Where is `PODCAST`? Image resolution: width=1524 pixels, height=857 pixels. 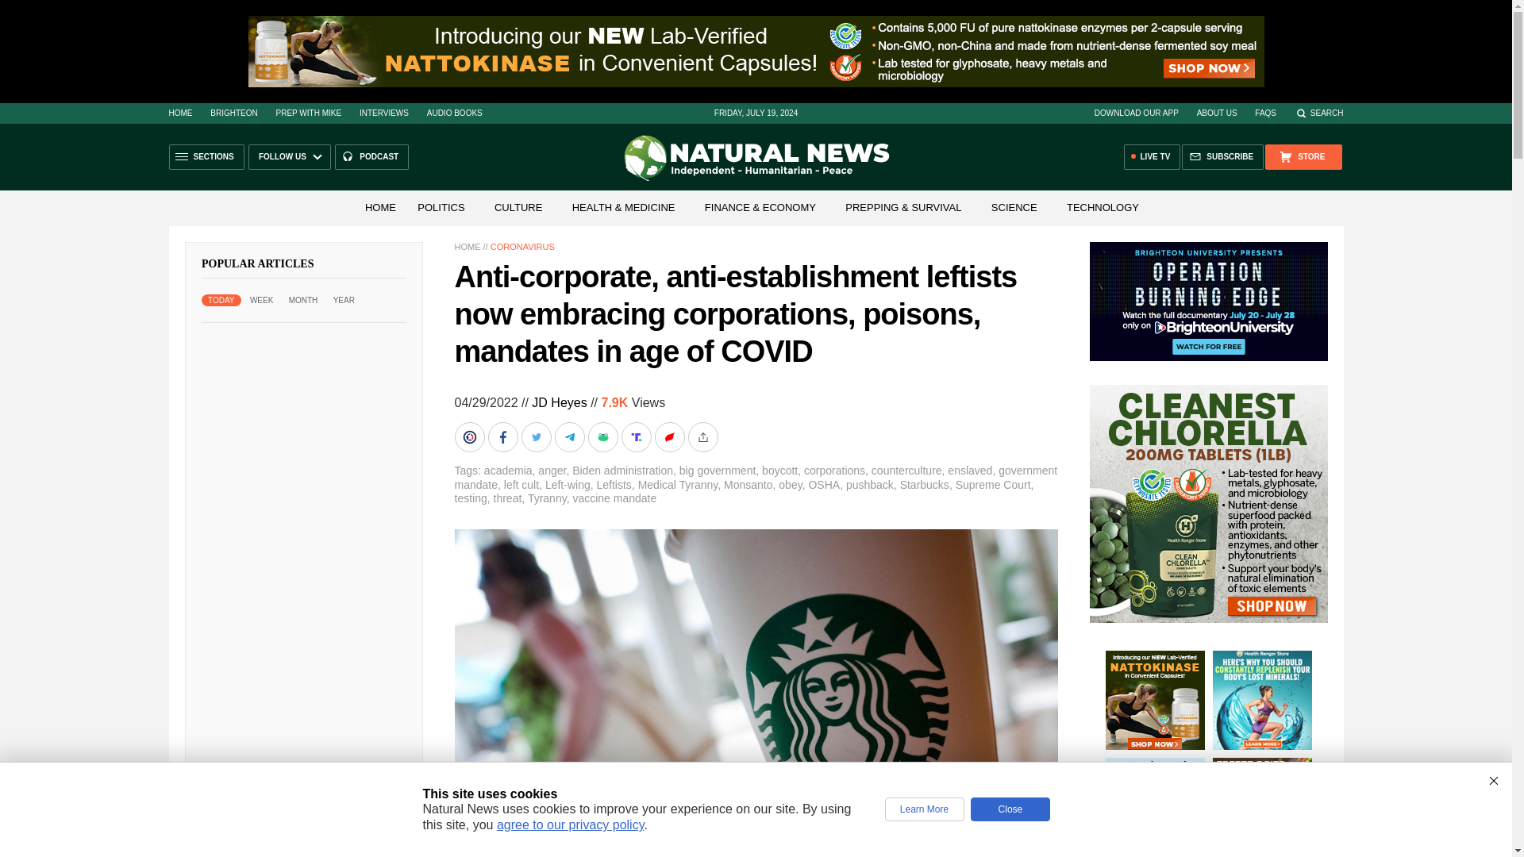
PODCAST is located at coordinates (371, 157).